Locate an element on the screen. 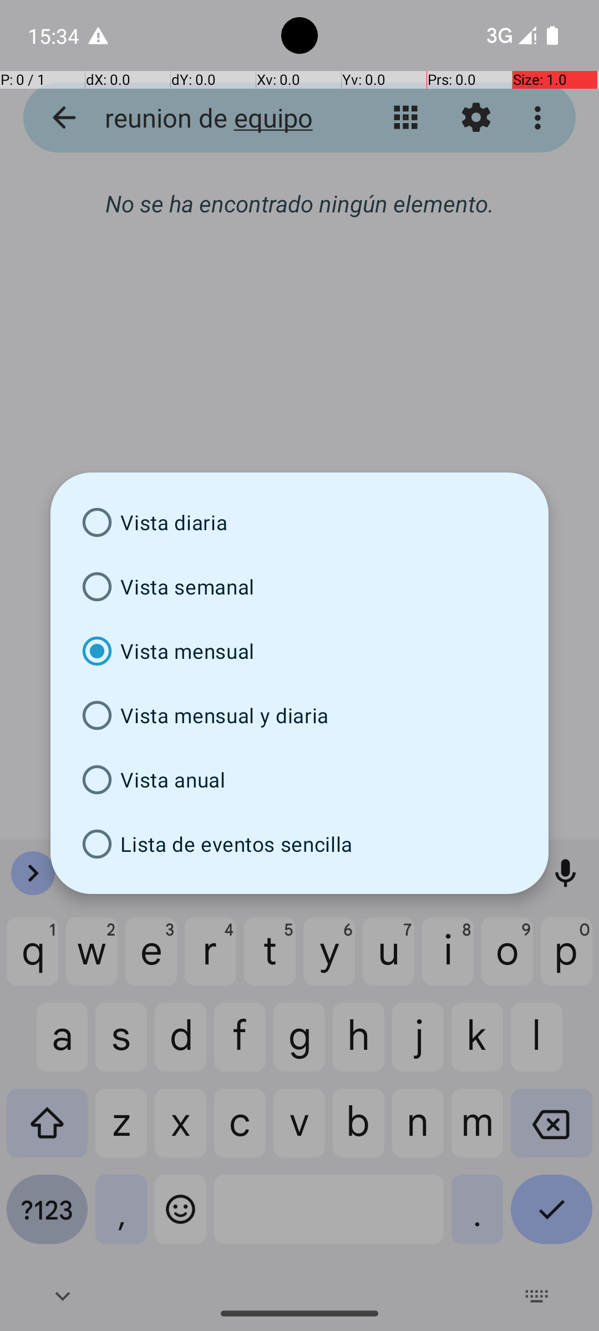  Lista de eventos sencilla is located at coordinates (299, 844).